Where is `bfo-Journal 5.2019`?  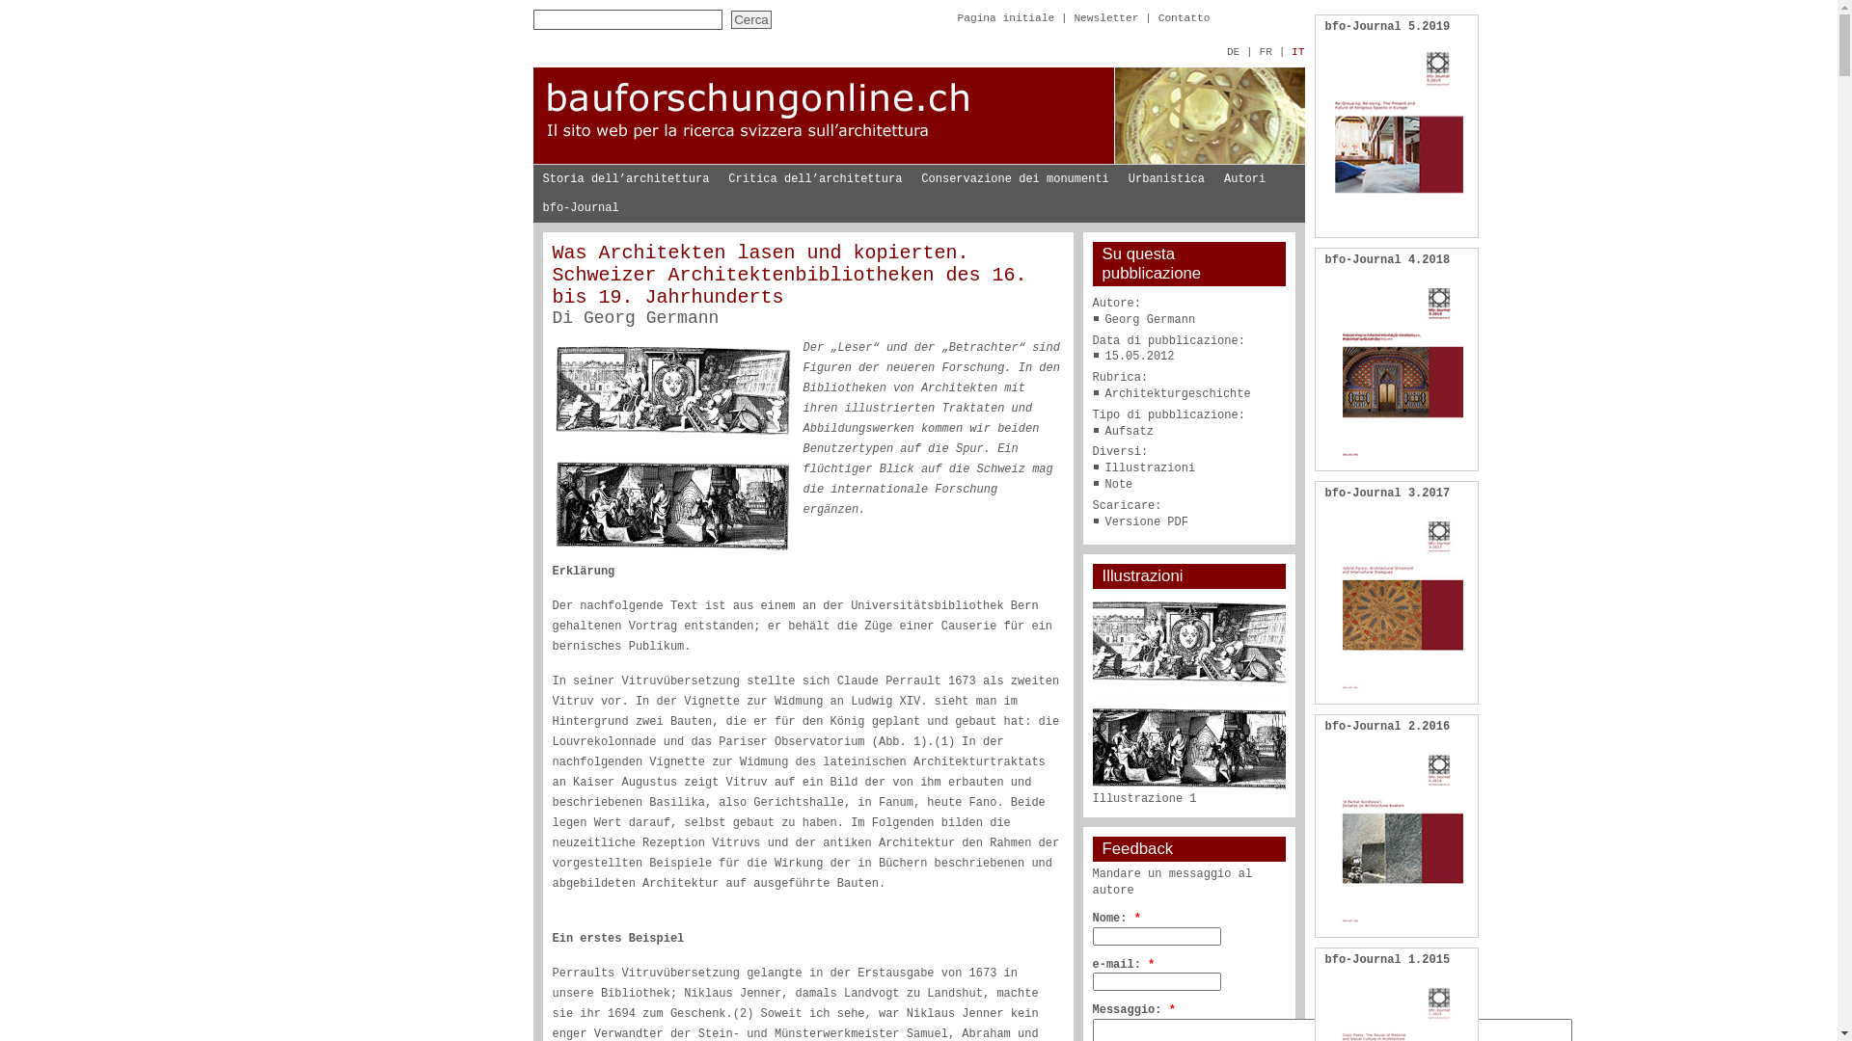 bfo-Journal 5.2019 is located at coordinates (1388, 27).